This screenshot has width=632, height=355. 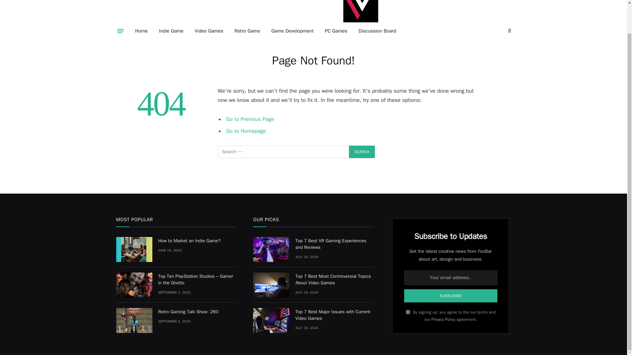 I want to click on Home, so click(x=142, y=31).